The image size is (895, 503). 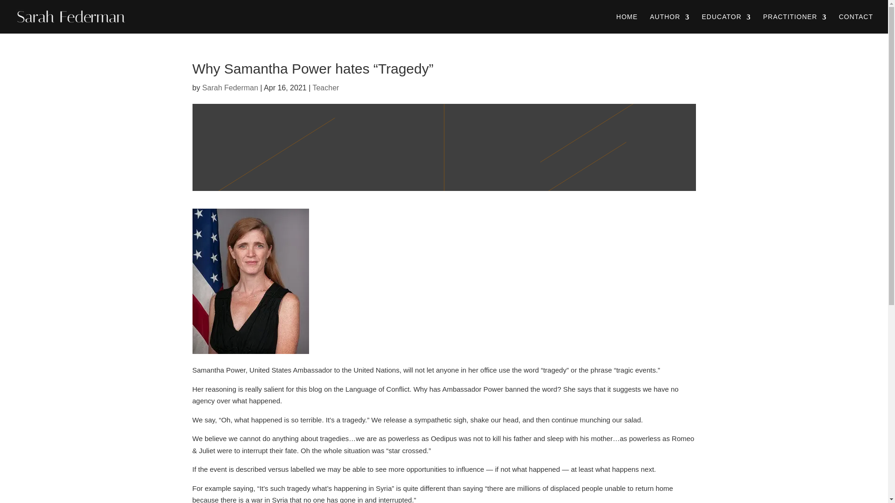 What do you see at coordinates (856, 23) in the screenshot?
I see `CONTACT` at bounding box center [856, 23].